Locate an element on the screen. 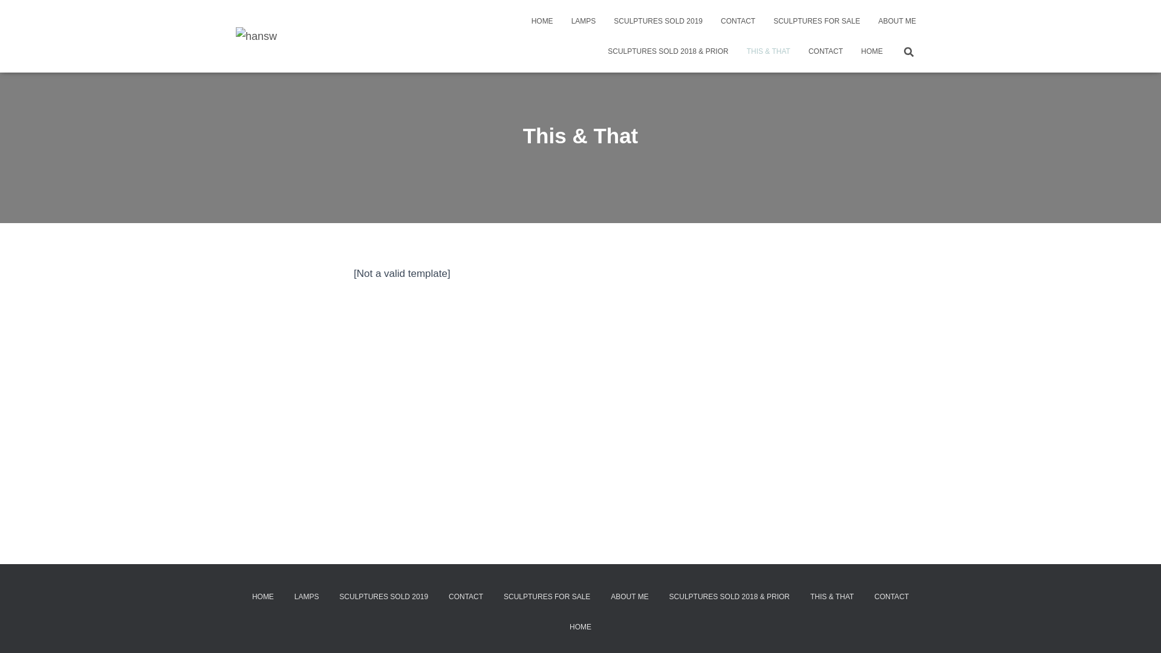 This screenshot has width=1161, height=653. SCULPTURES FOR SALE is located at coordinates (547, 597).